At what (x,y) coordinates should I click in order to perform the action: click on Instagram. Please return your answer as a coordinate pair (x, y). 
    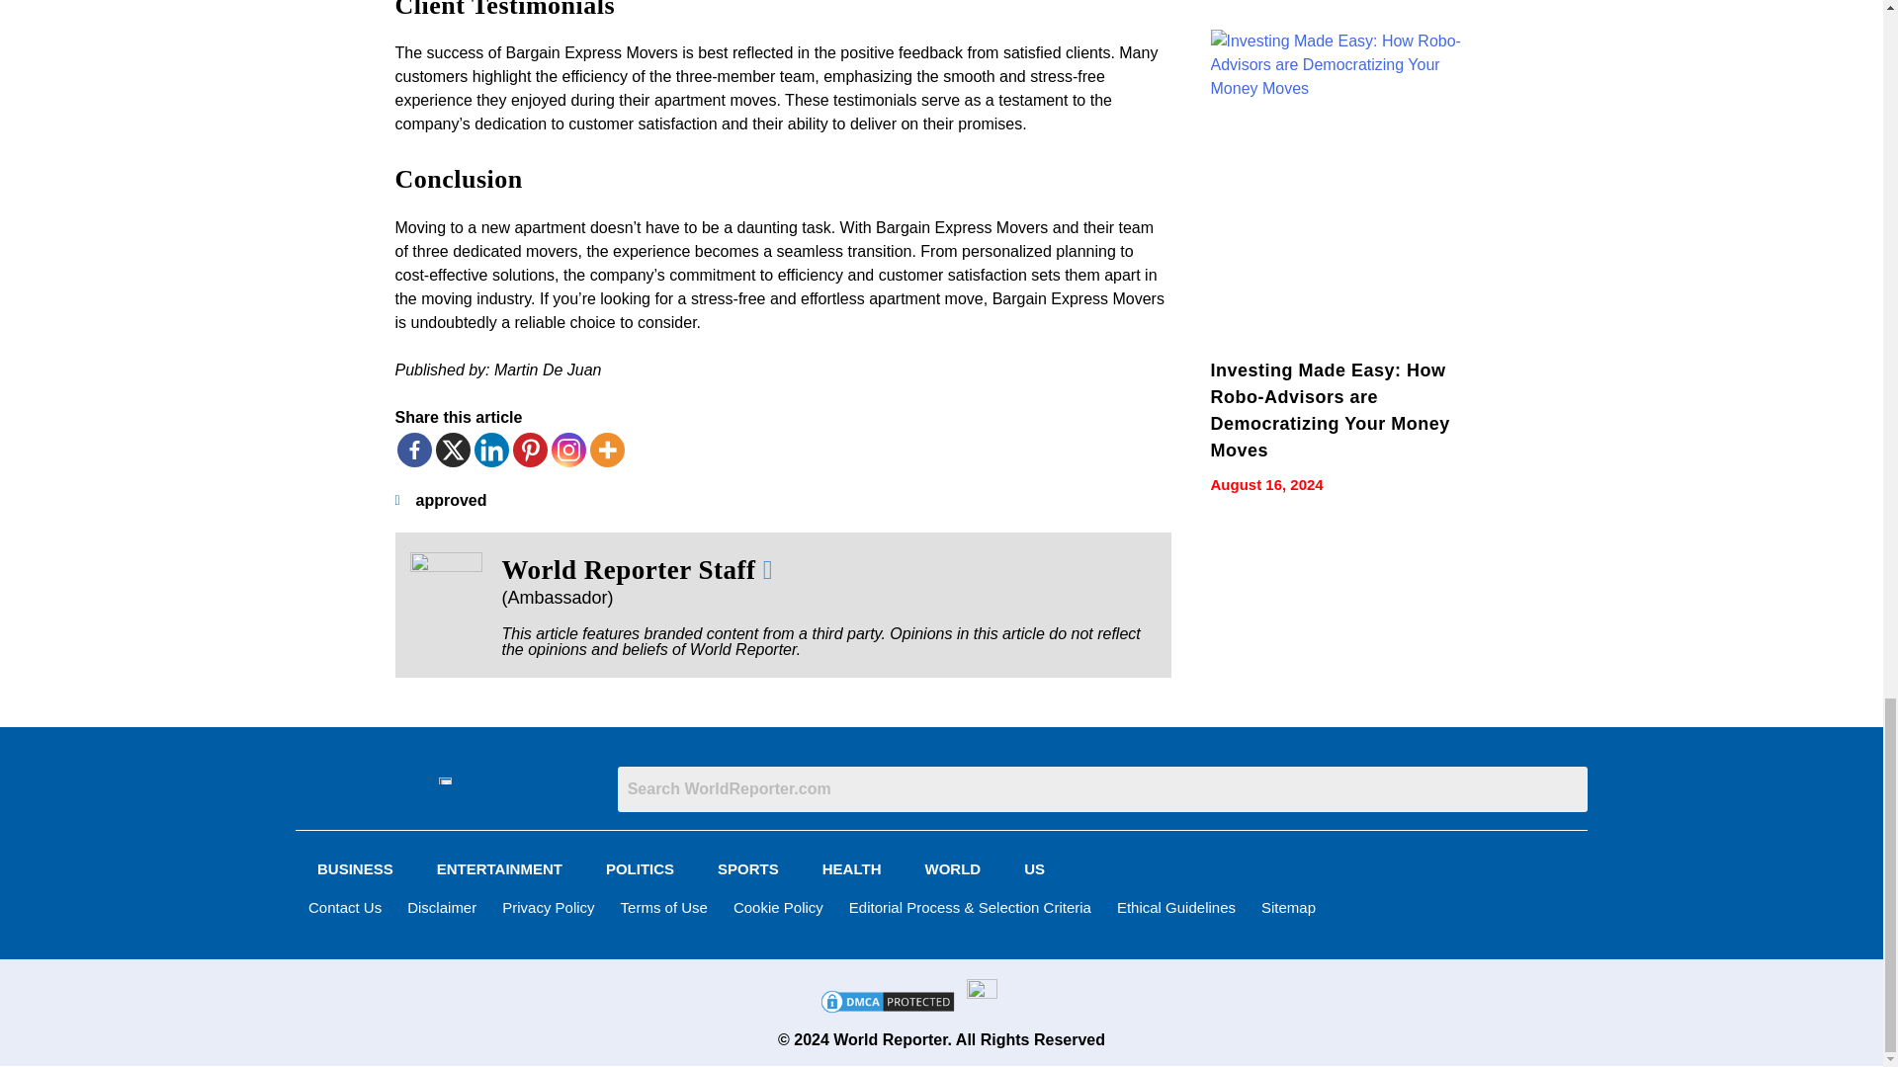
    Looking at the image, I should click on (569, 451).